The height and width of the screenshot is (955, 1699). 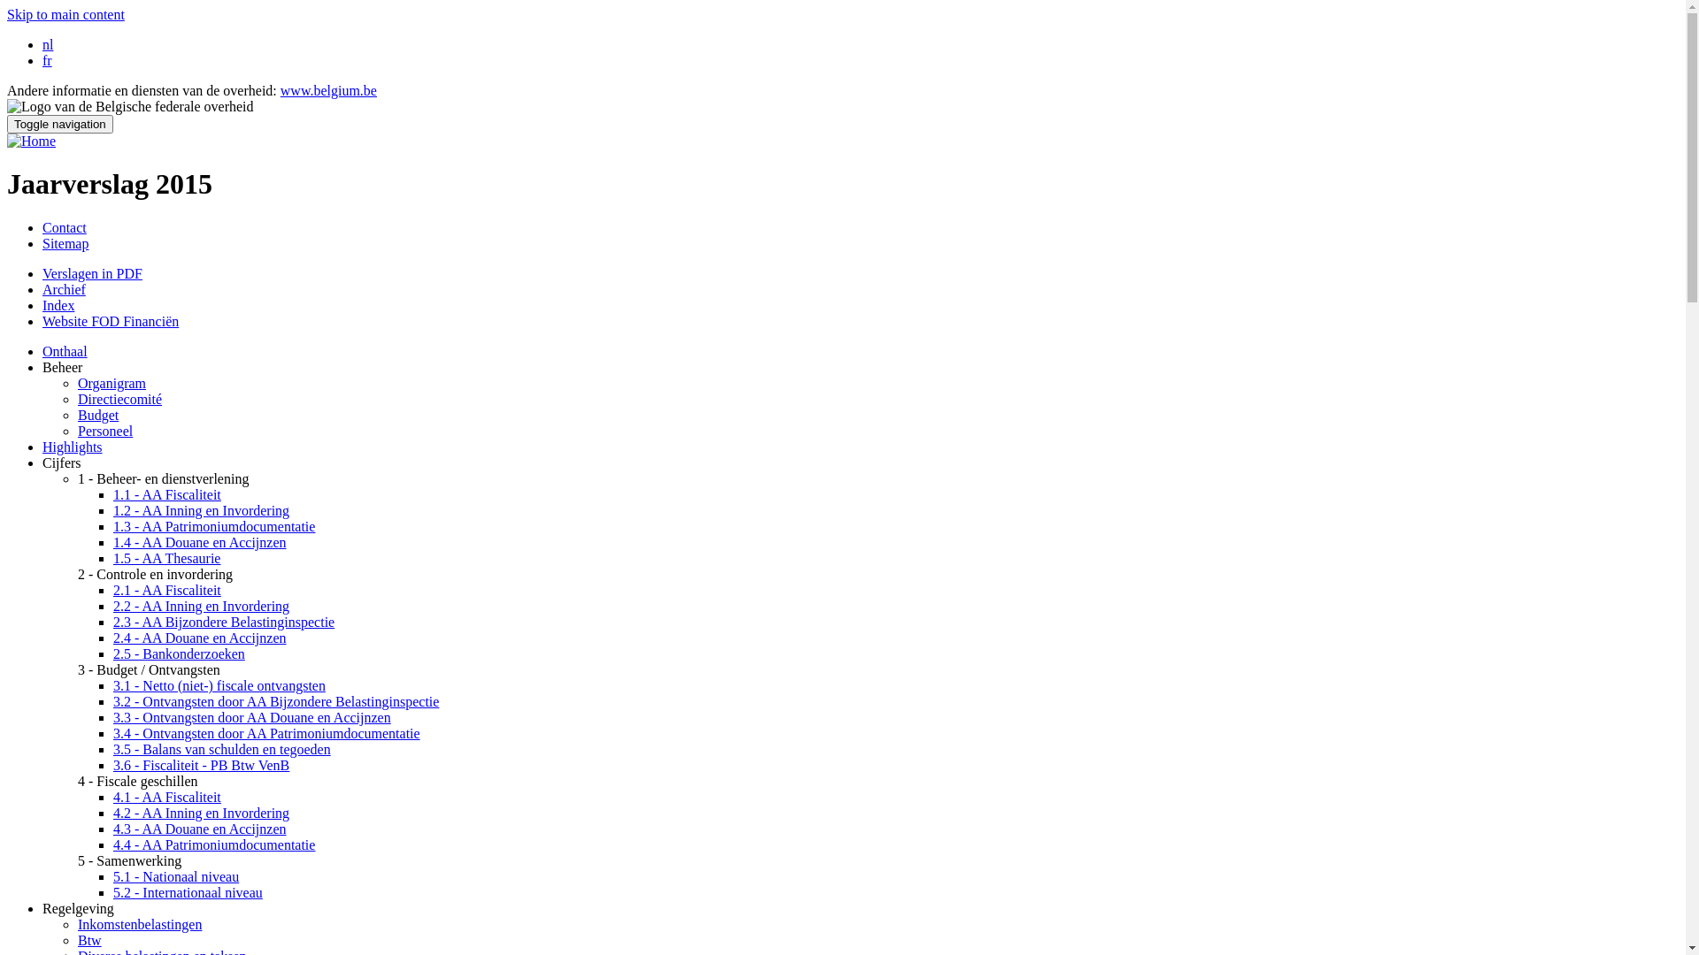 I want to click on 3.4 - Ontvangsten door AA Patrimoniumdocumentatie, so click(x=267, y=734).